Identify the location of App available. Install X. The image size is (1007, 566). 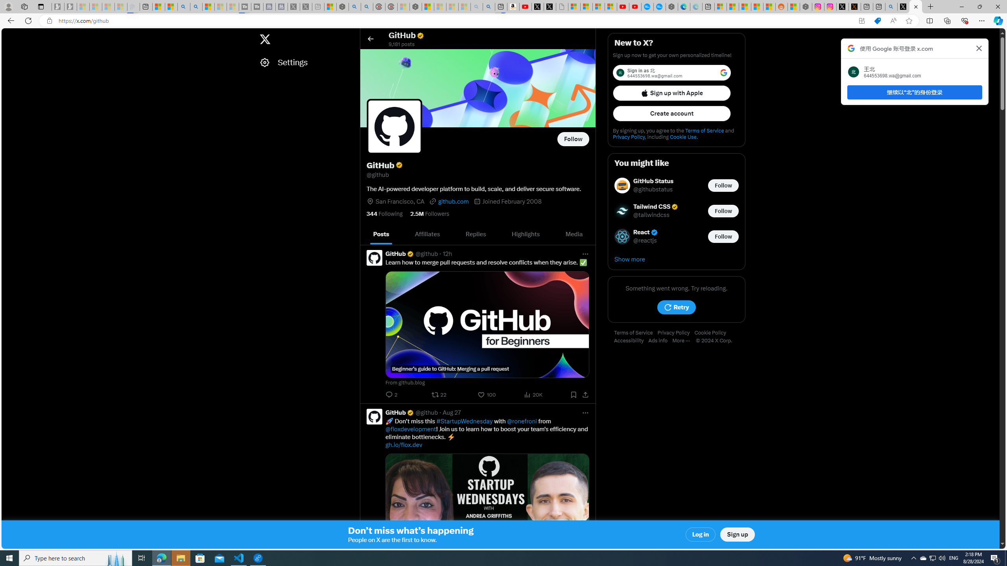
(861, 21).